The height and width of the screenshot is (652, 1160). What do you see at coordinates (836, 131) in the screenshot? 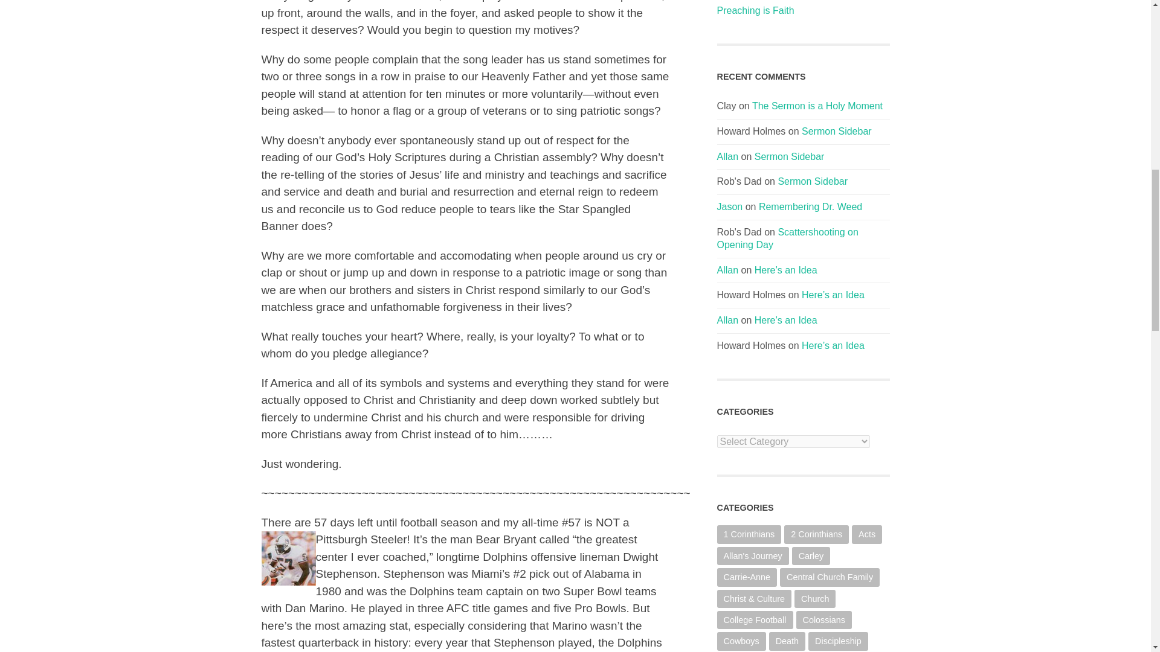
I see `Sermon Sidebar` at bounding box center [836, 131].